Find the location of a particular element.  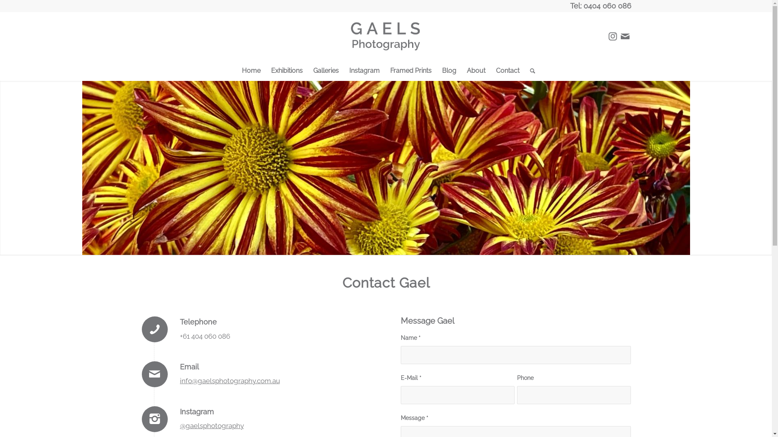

Framed Prints is located at coordinates (411, 71).